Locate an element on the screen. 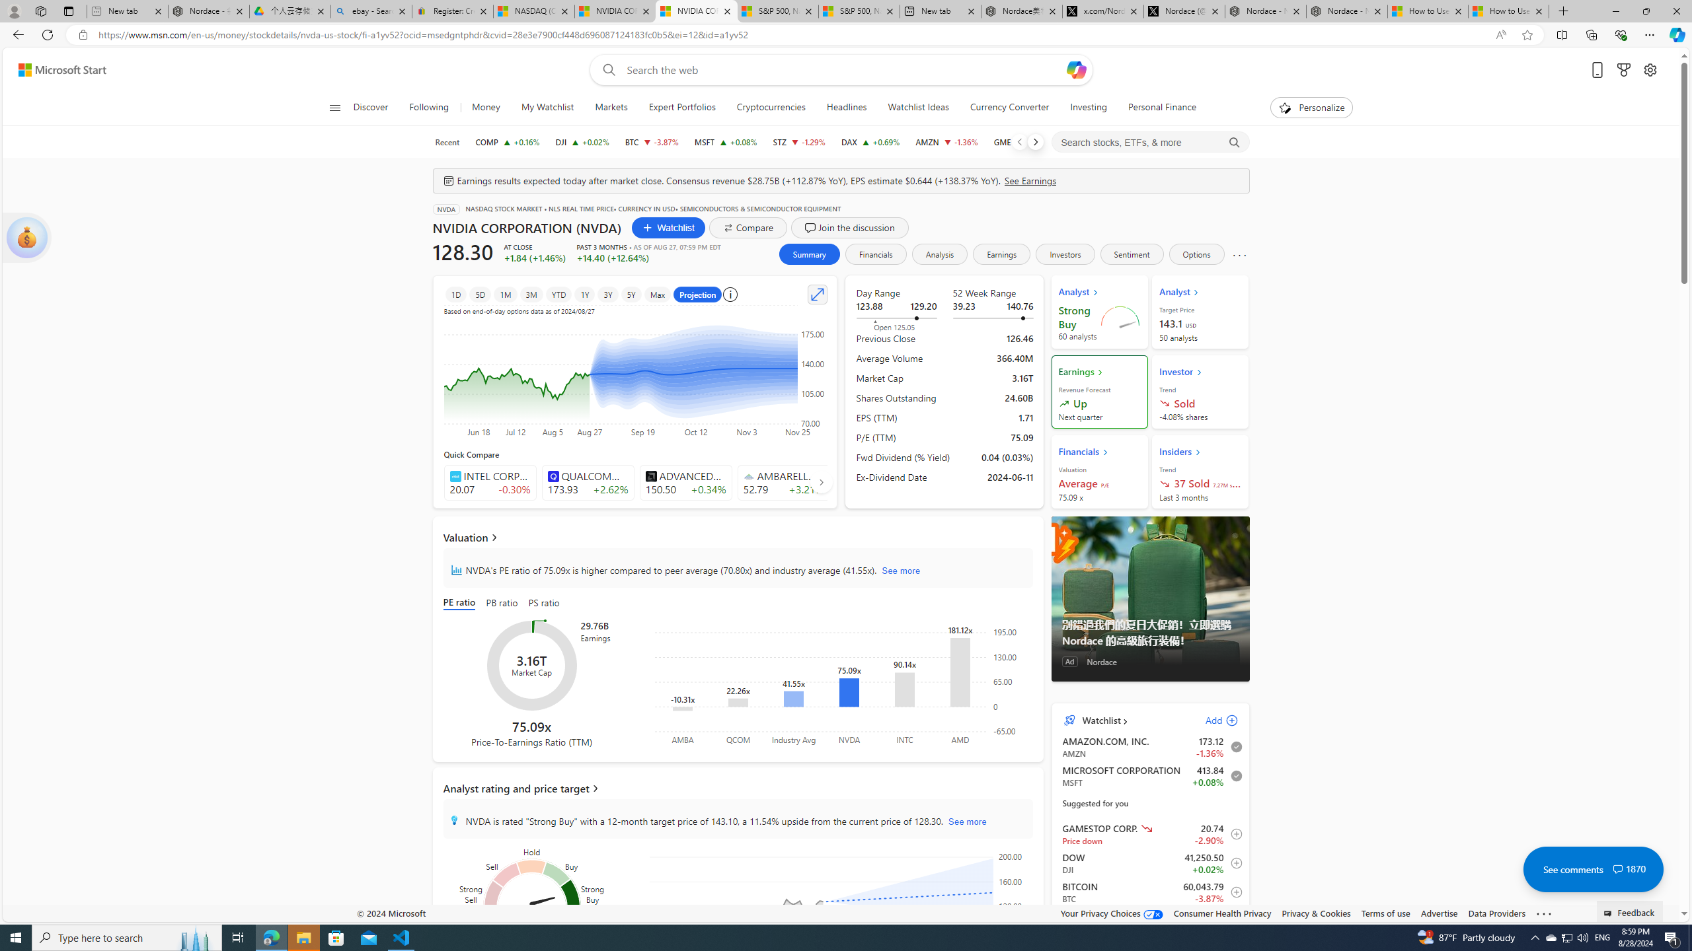 The height and width of the screenshot is (951, 1692). Class: recharts-surface is located at coordinates (842, 910).